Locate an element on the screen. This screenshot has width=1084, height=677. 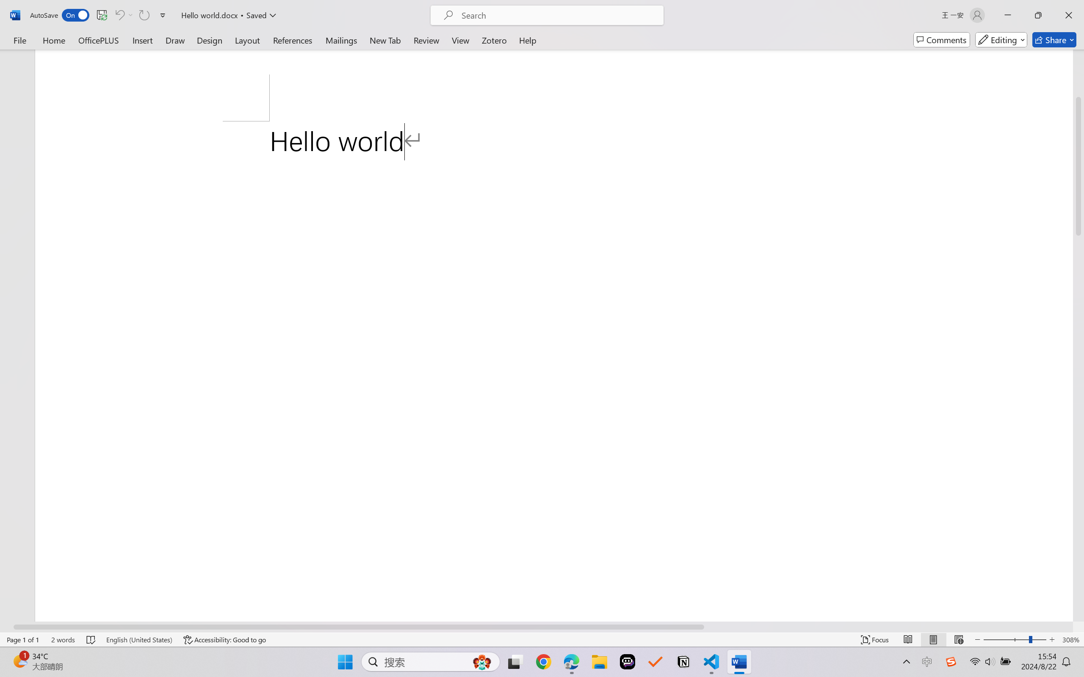
Page Number Page 1 of 1 is located at coordinates (23, 640).